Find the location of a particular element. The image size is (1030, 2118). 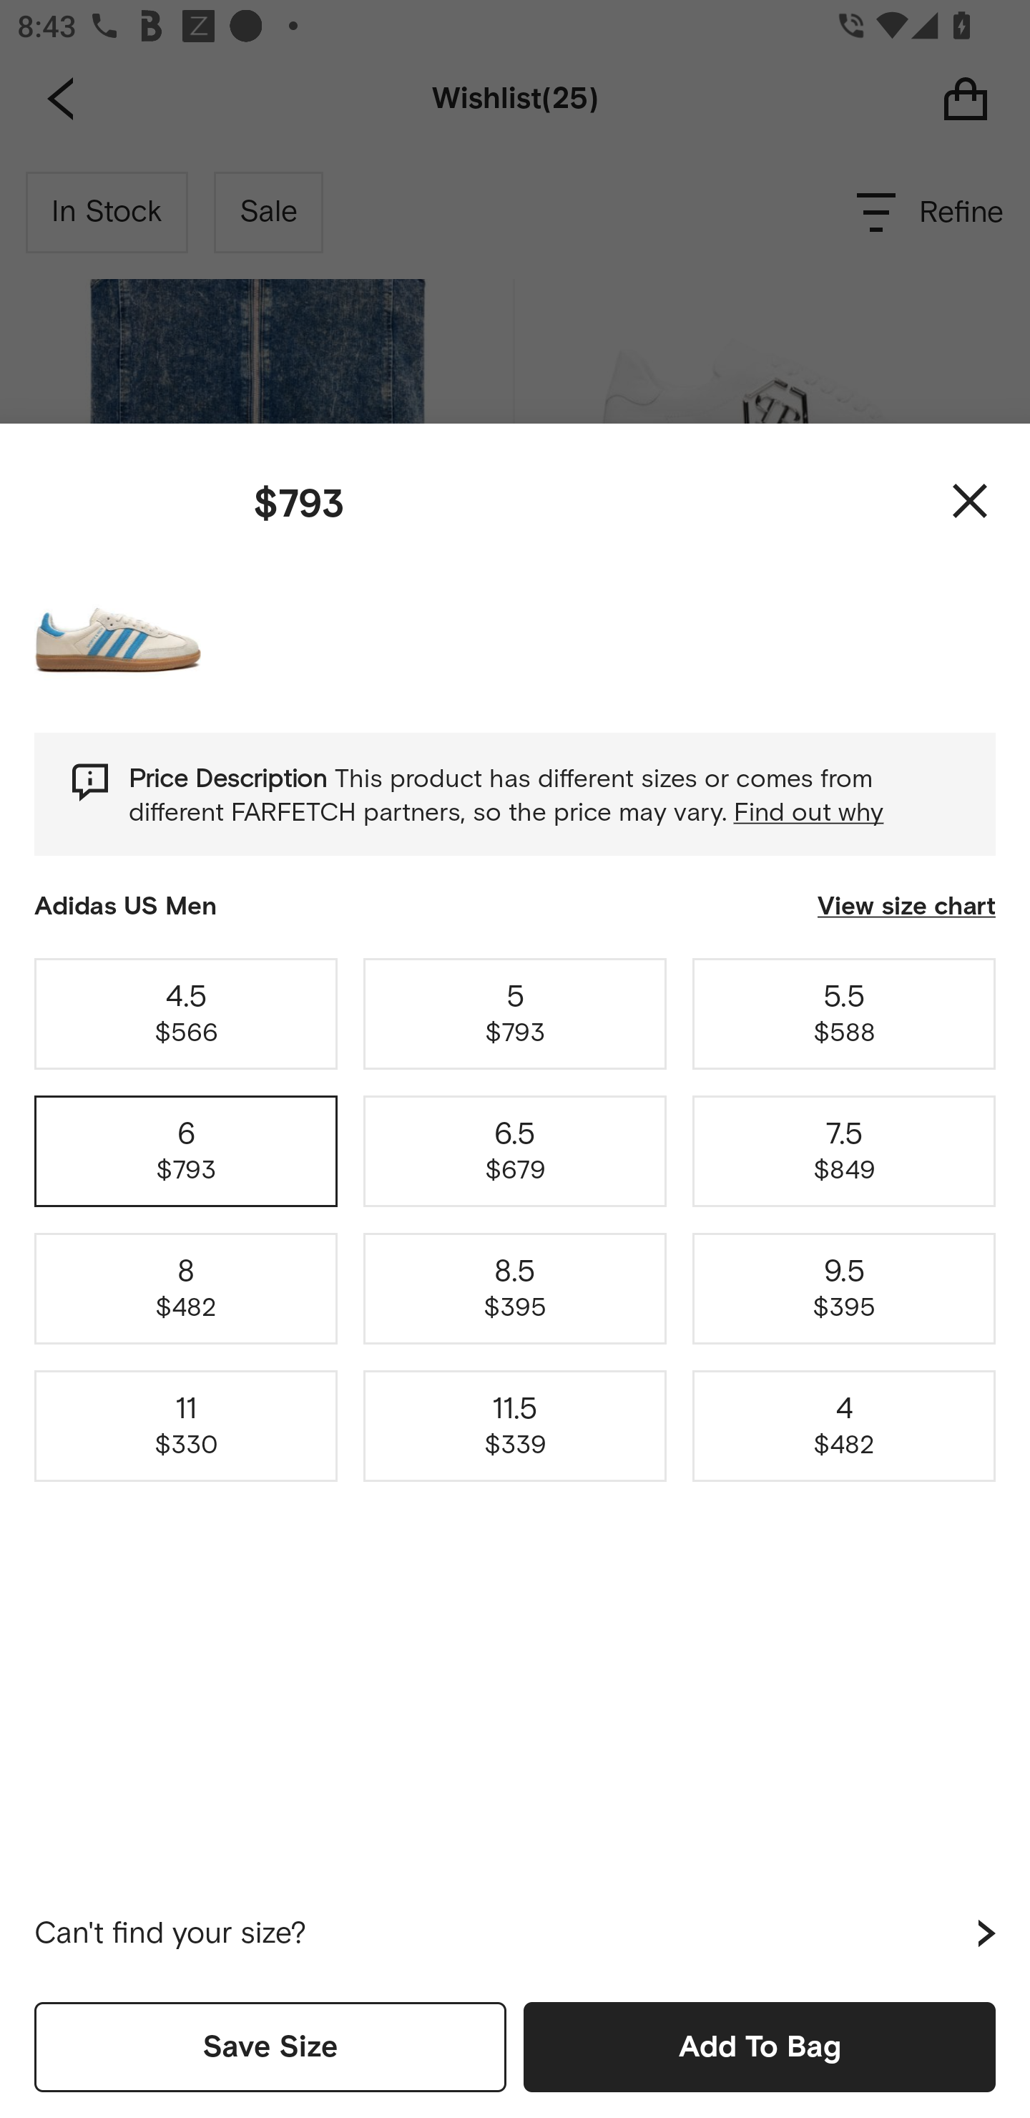

11.5 $339 is located at coordinates (515, 1427).